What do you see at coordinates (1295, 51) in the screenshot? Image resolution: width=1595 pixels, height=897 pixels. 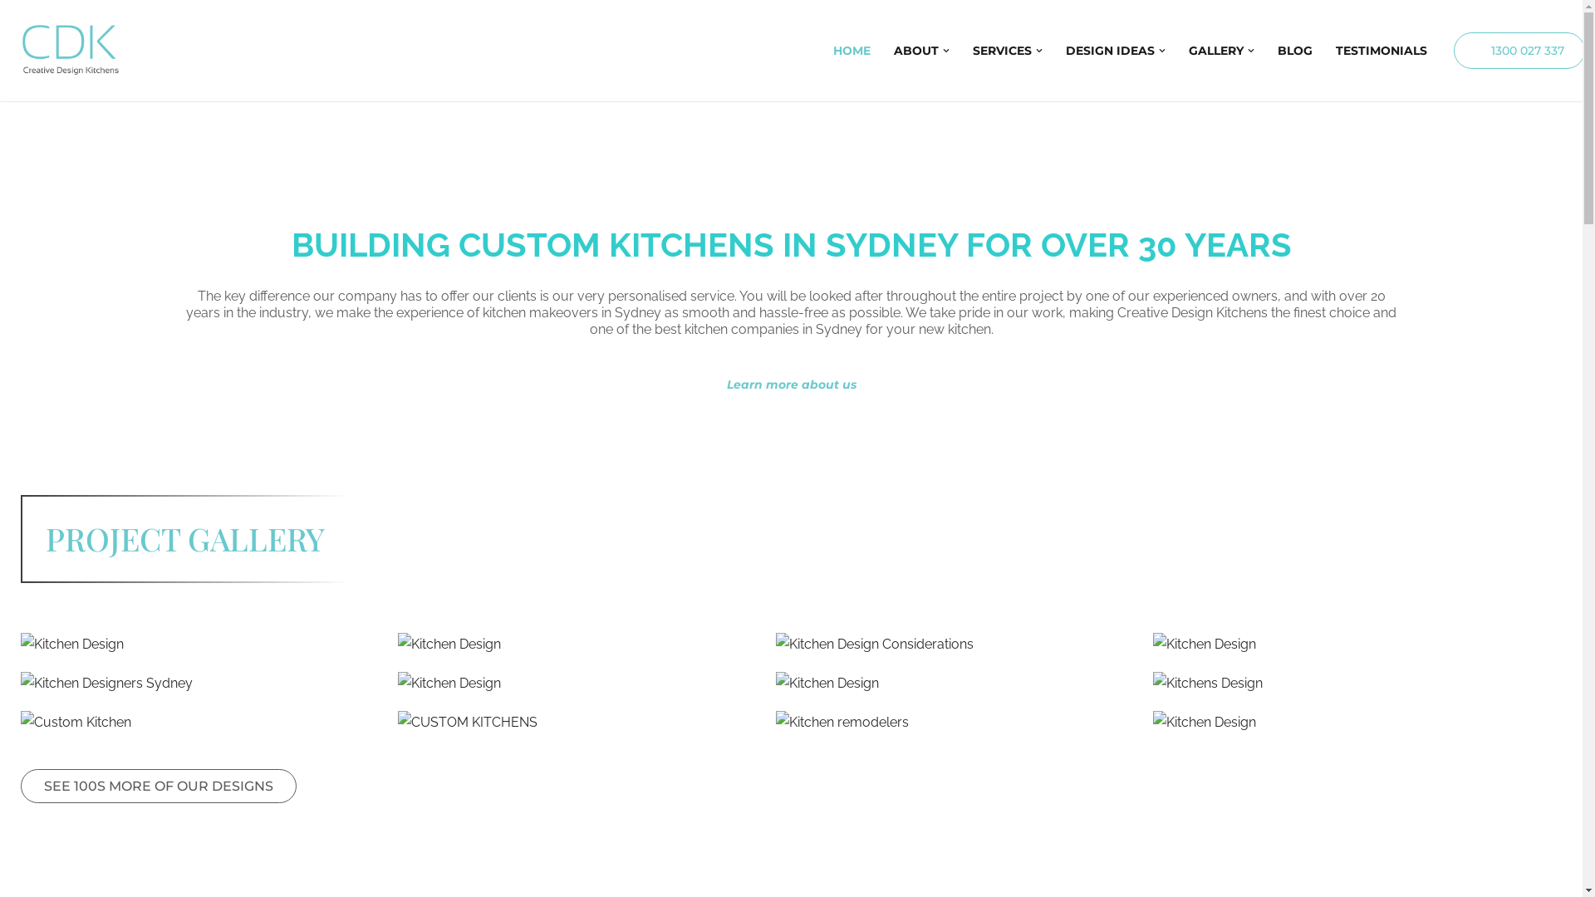 I see `BLOG` at bounding box center [1295, 51].